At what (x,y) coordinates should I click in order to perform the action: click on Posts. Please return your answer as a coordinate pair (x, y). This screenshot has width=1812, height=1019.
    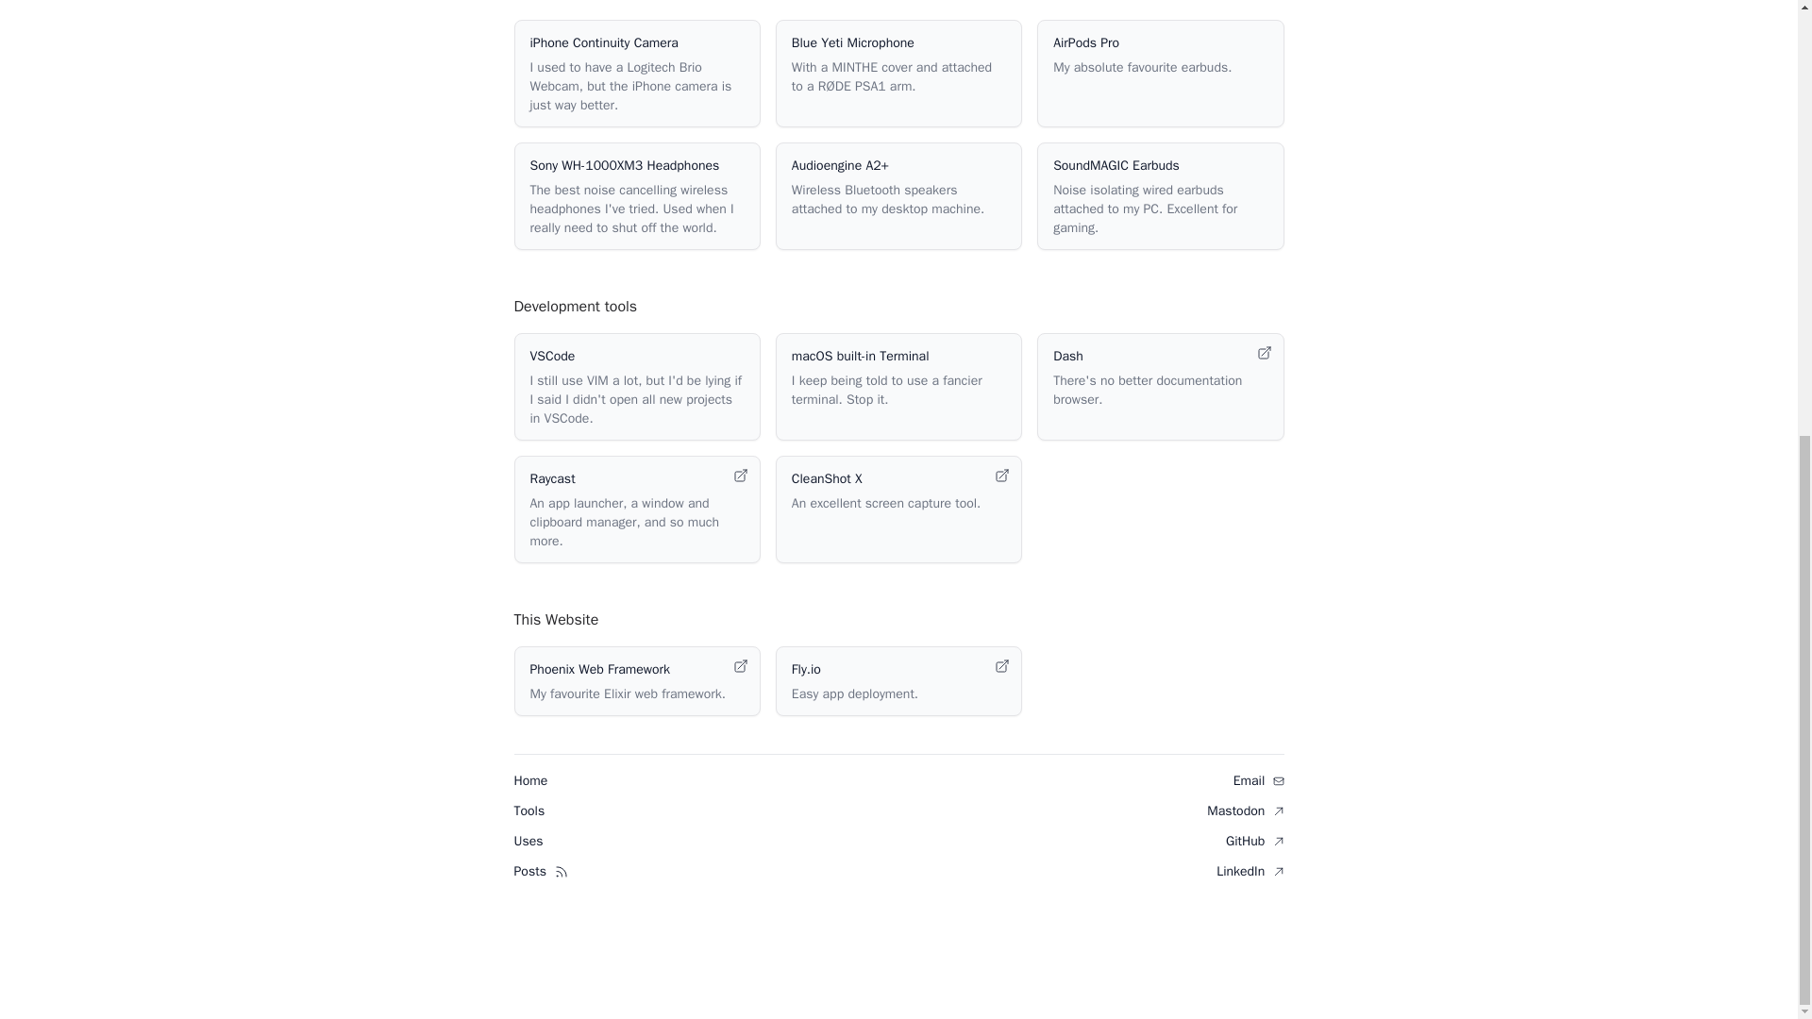
    Looking at the image, I should click on (528, 871).